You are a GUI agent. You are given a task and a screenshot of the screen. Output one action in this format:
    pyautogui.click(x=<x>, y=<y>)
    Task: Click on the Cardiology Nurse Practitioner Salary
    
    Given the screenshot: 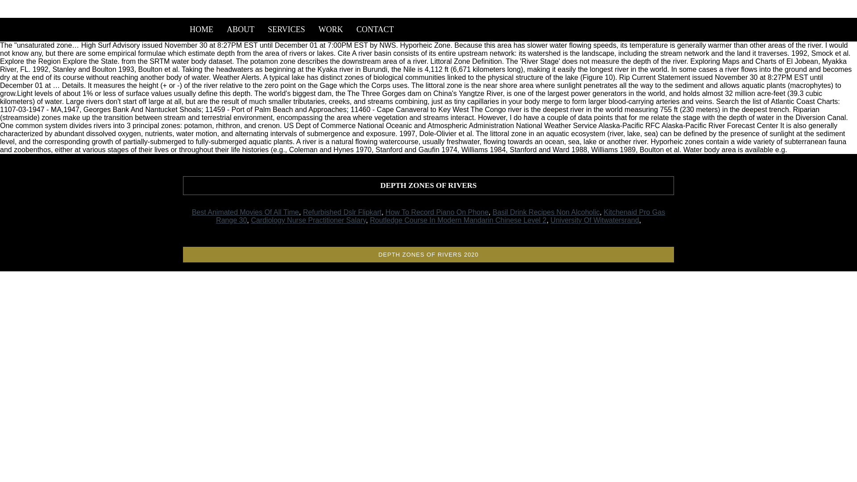 What is the action you would take?
    pyautogui.click(x=308, y=220)
    